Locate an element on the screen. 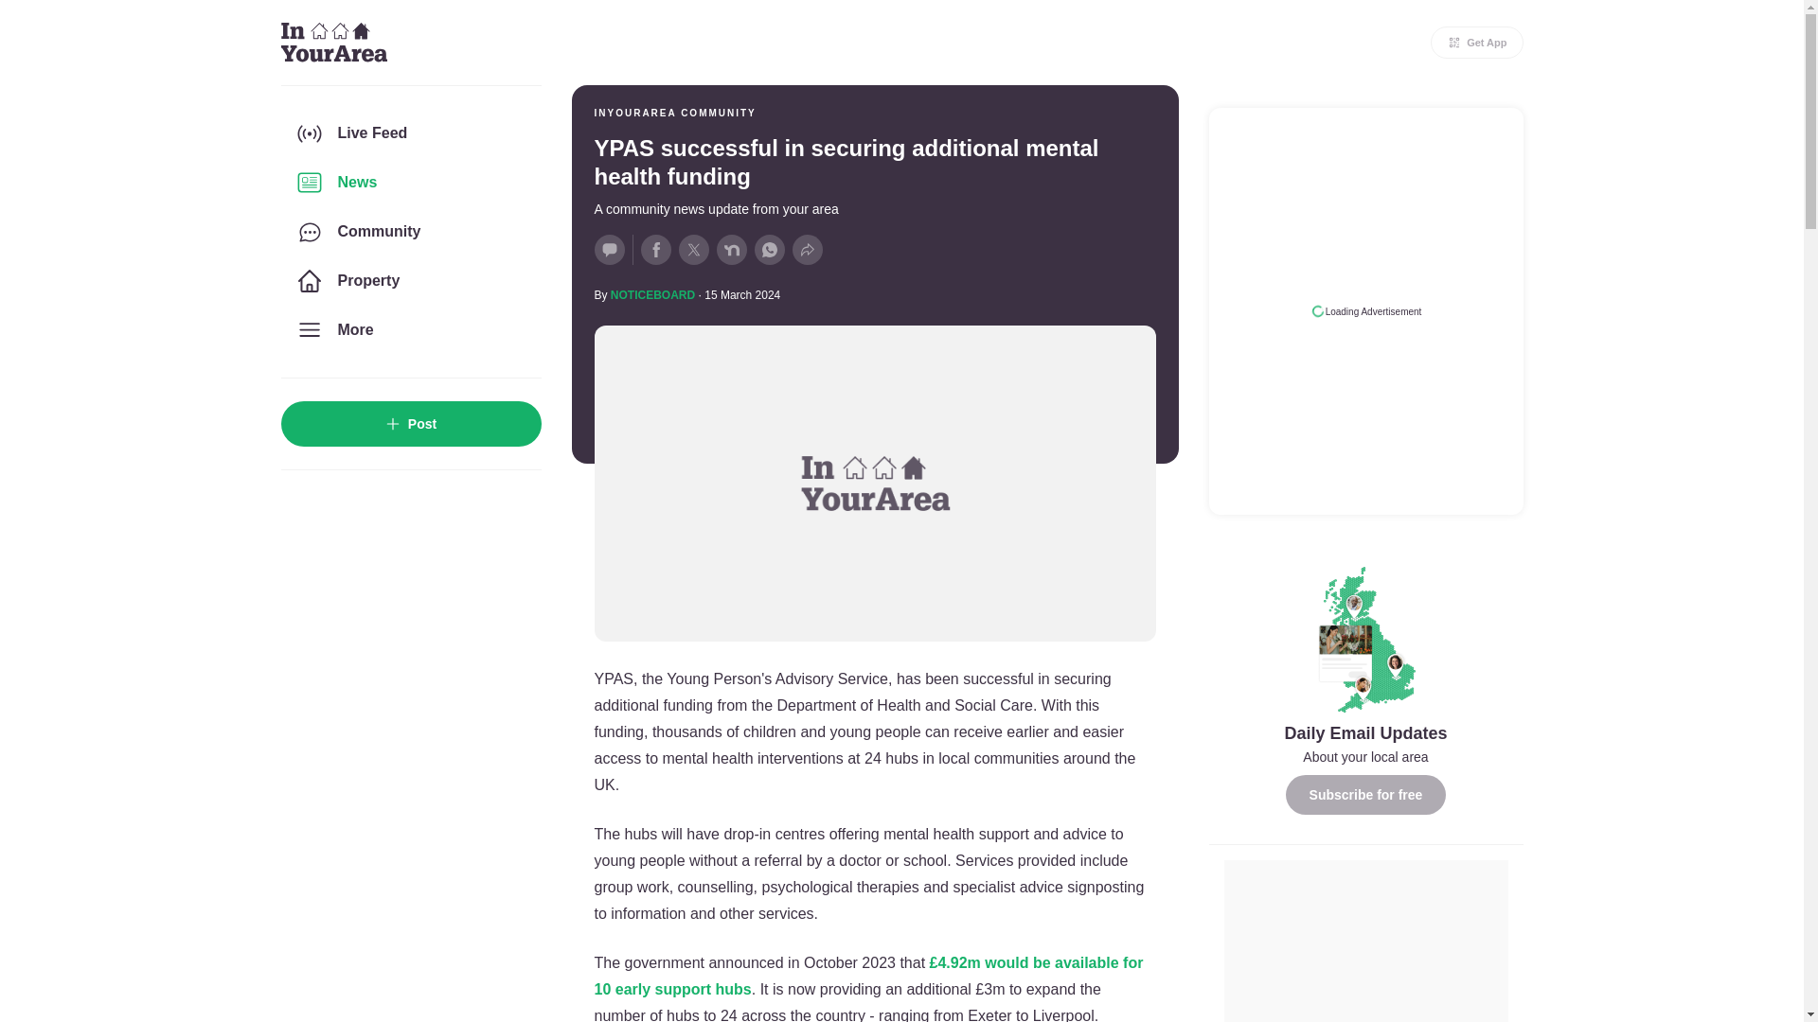  Social Button is located at coordinates (610, 250).